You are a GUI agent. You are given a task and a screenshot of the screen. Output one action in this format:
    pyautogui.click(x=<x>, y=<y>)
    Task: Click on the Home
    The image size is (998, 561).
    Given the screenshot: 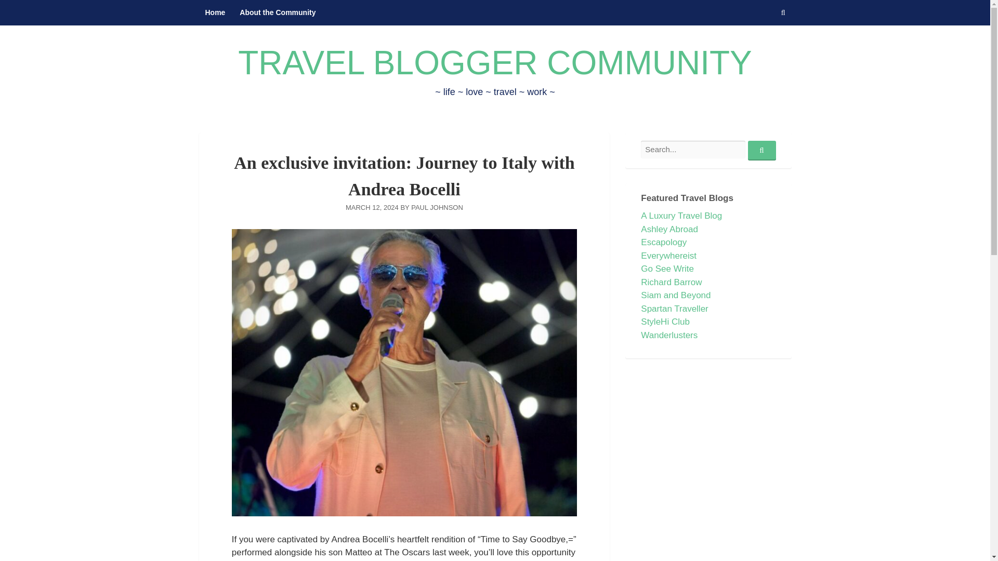 What is the action you would take?
    pyautogui.click(x=215, y=12)
    